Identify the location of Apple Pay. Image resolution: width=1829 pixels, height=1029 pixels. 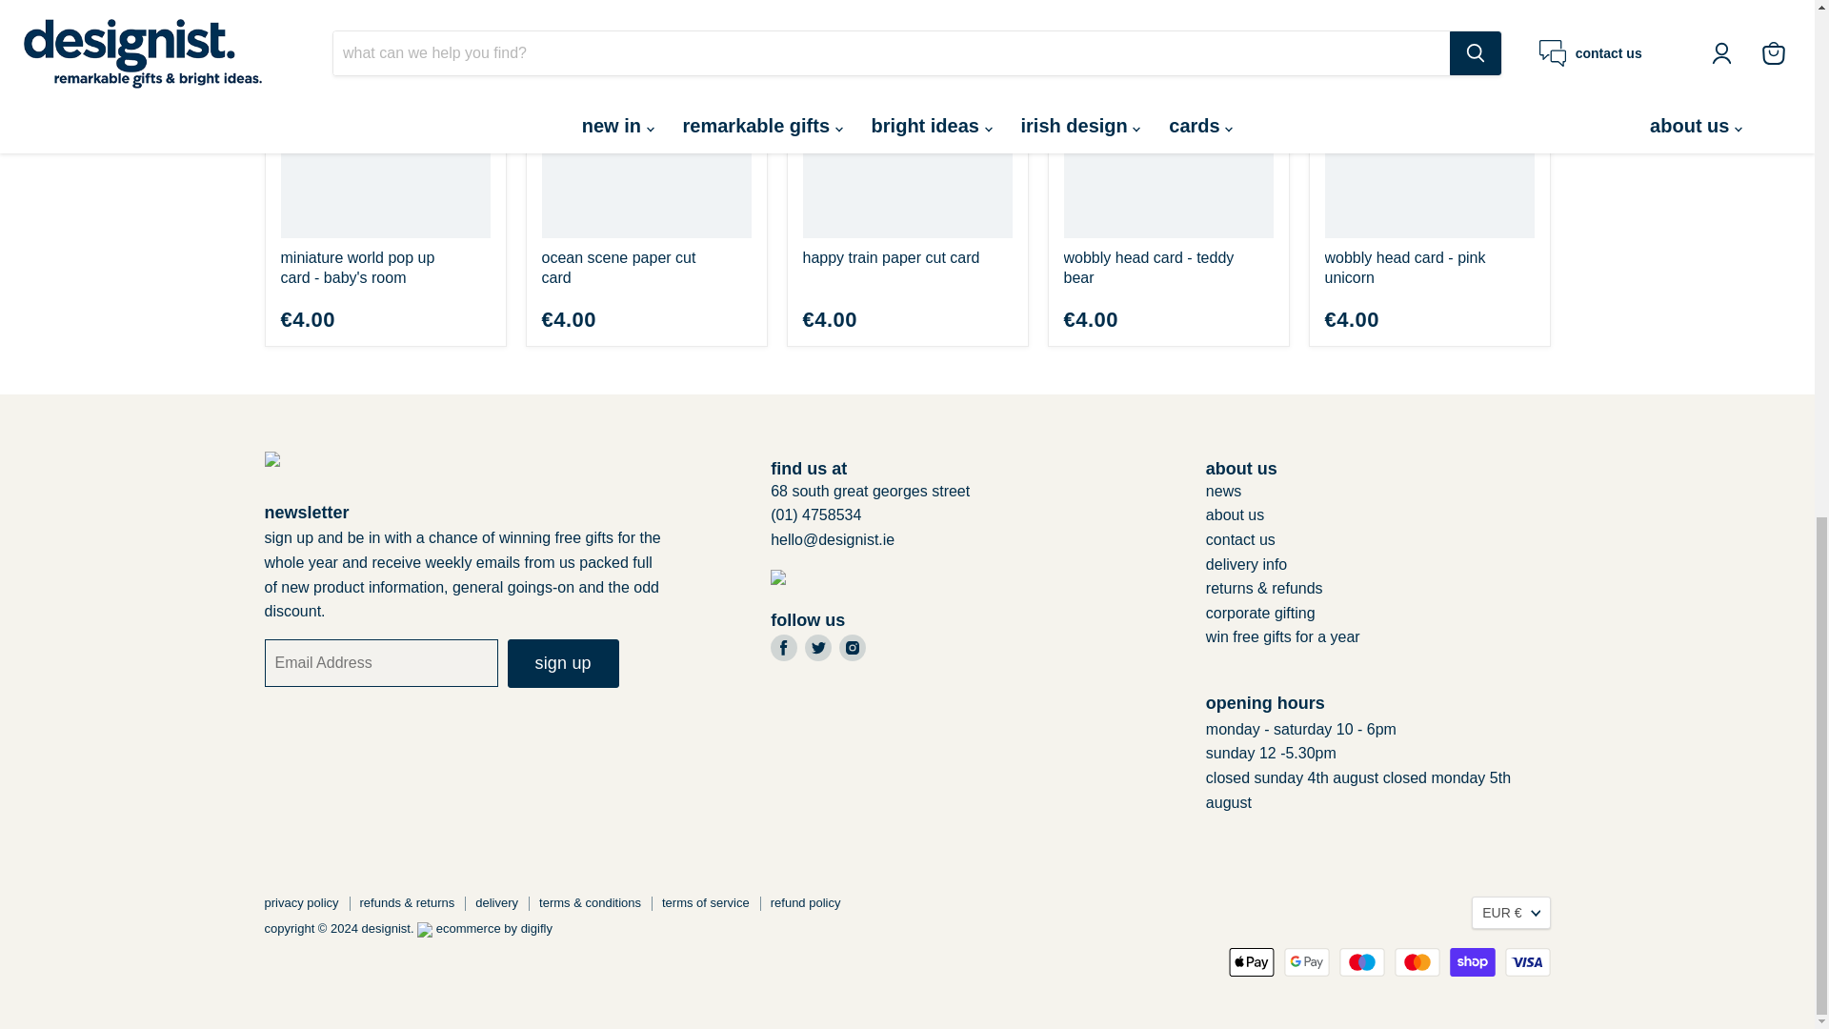
(1252, 961).